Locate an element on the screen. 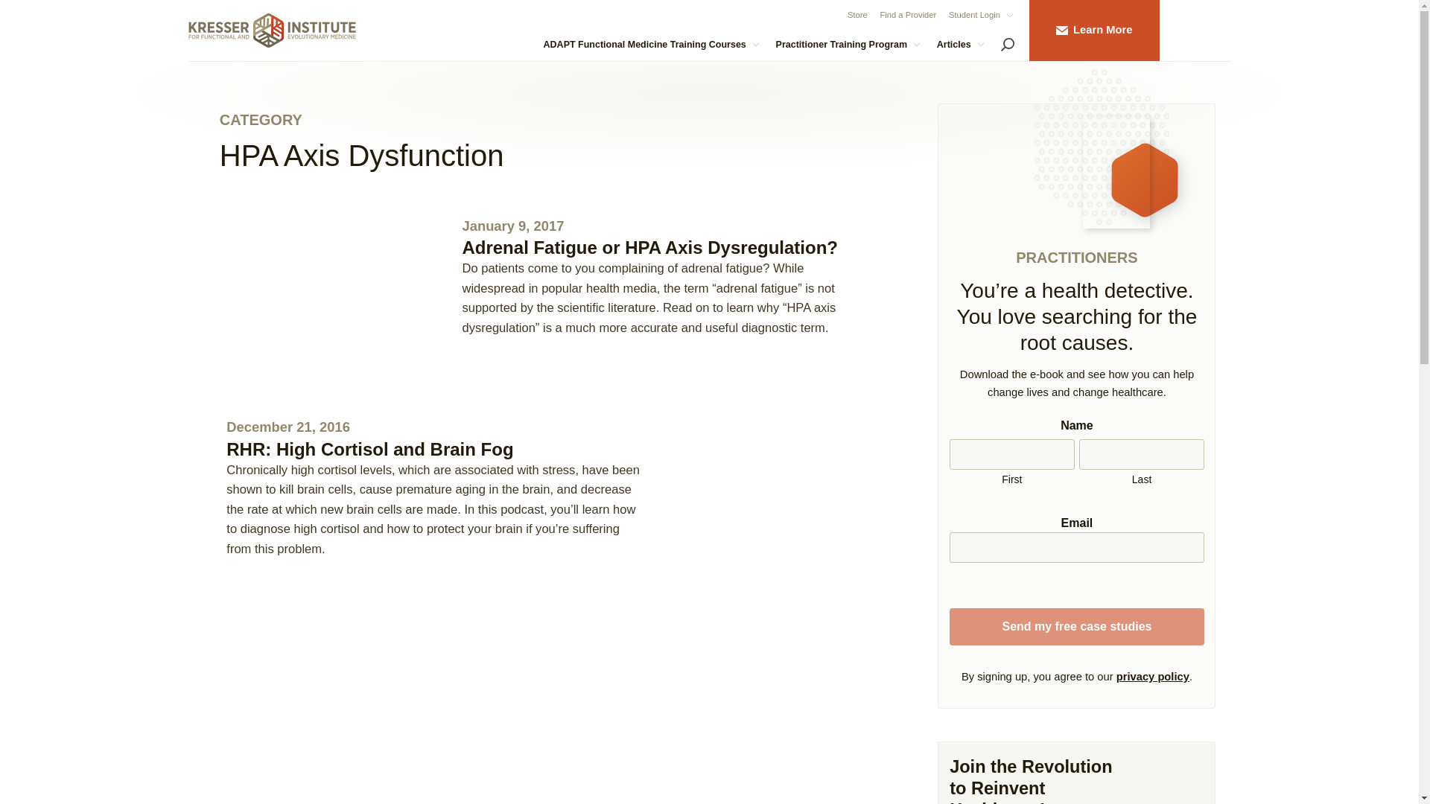 The height and width of the screenshot is (804, 1430). Student Login is located at coordinates (982, 16).